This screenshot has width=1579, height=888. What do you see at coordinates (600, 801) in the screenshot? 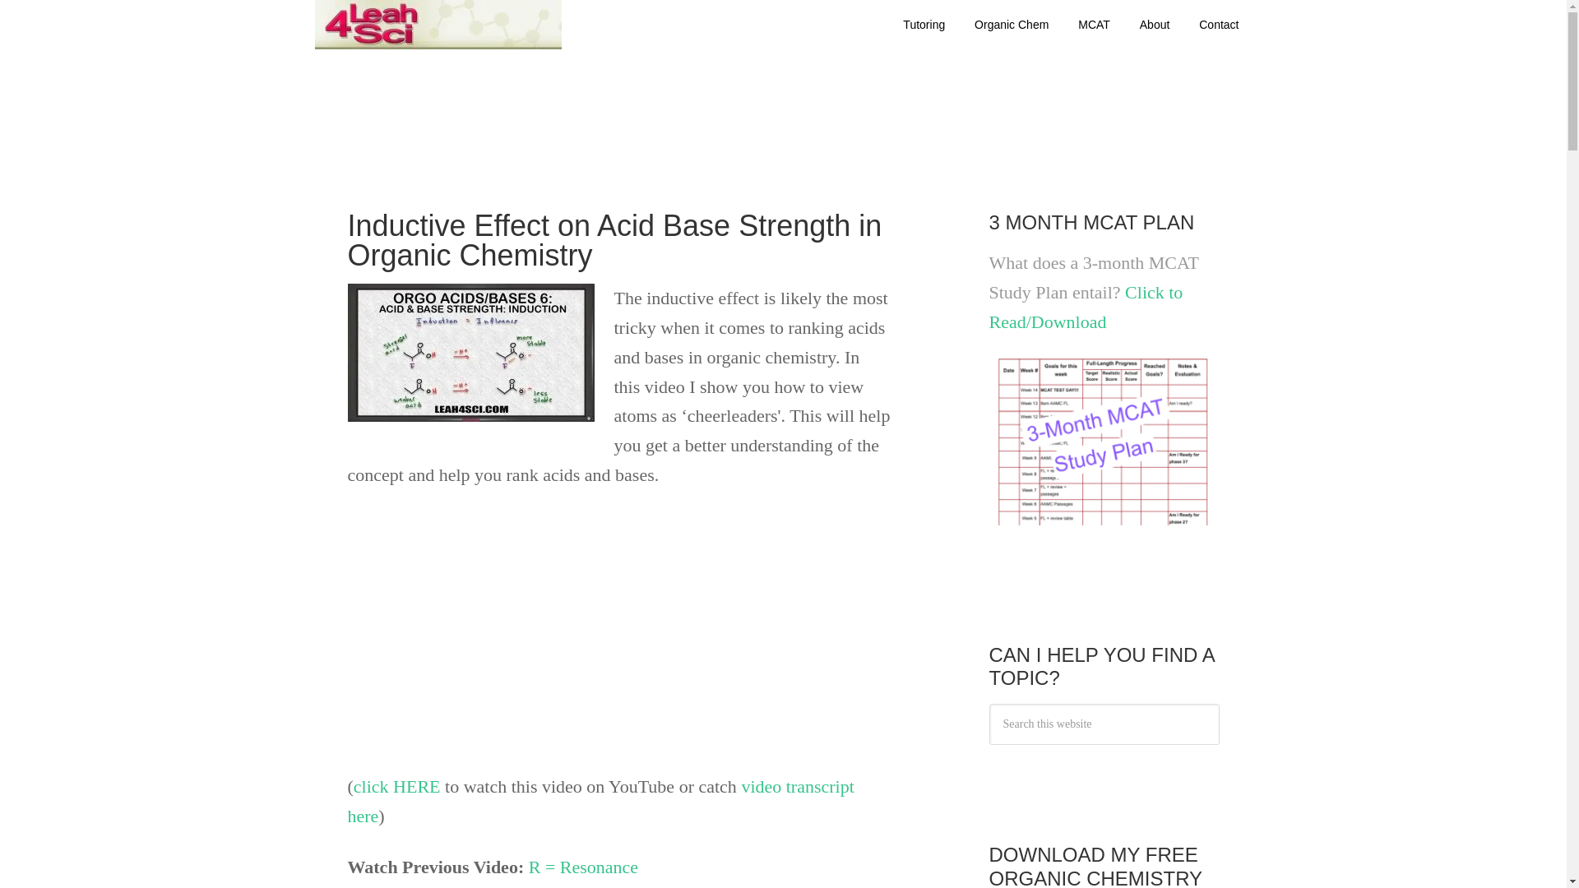
I see `video transcript here` at bounding box center [600, 801].